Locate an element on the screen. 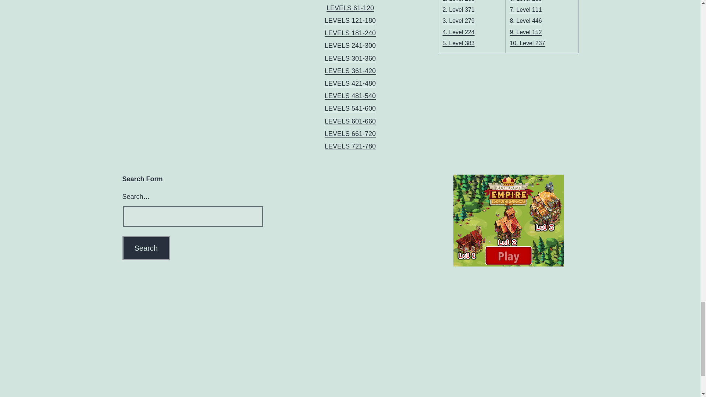 This screenshot has width=706, height=397. LEVELS 421-480 is located at coordinates (350, 83).